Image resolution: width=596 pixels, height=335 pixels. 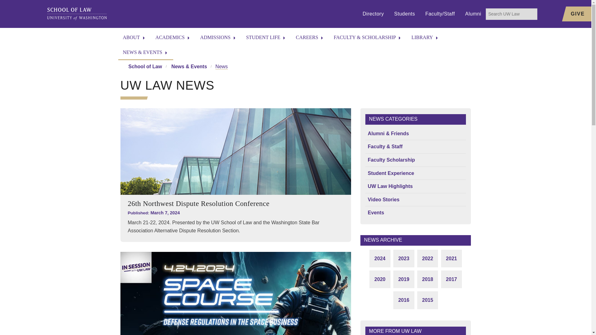 I want to click on Alumni, so click(x=473, y=14).